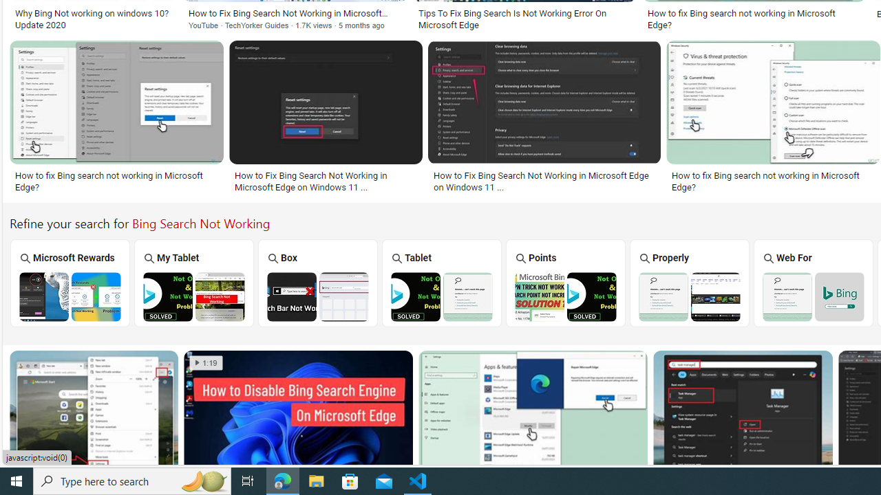  What do you see at coordinates (70, 283) in the screenshot?
I see `Microsoft Rewards` at bounding box center [70, 283].